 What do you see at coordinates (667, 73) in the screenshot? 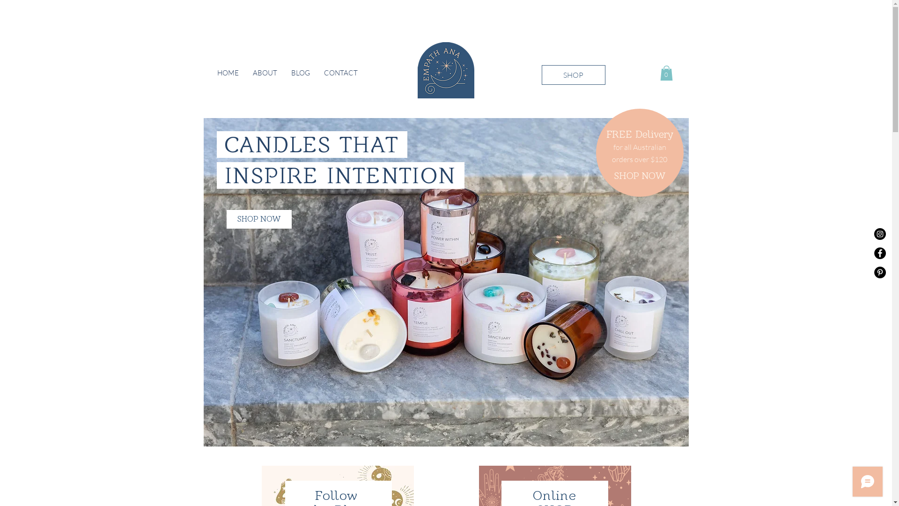
I see `0` at bounding box center [667, 73].